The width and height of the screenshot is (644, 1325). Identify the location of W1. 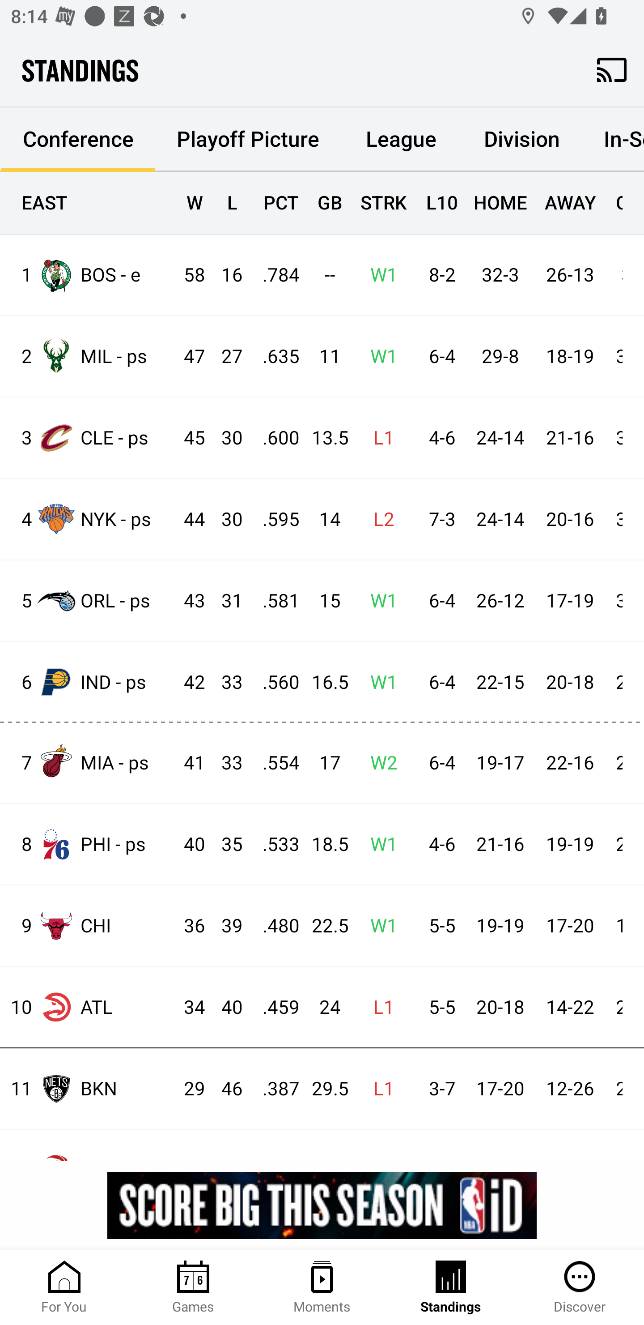
(379, 683).